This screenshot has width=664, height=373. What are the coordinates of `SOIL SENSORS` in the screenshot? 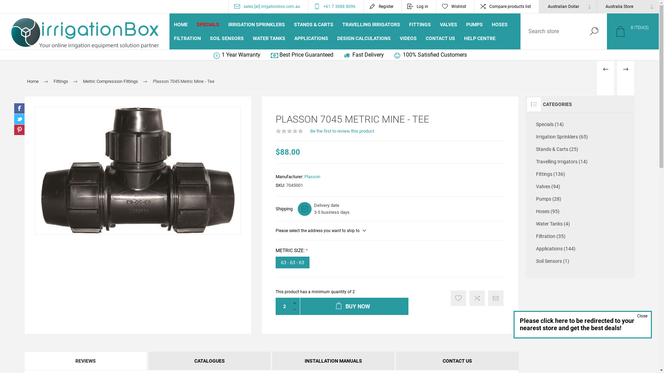 It's located at (227, 38).